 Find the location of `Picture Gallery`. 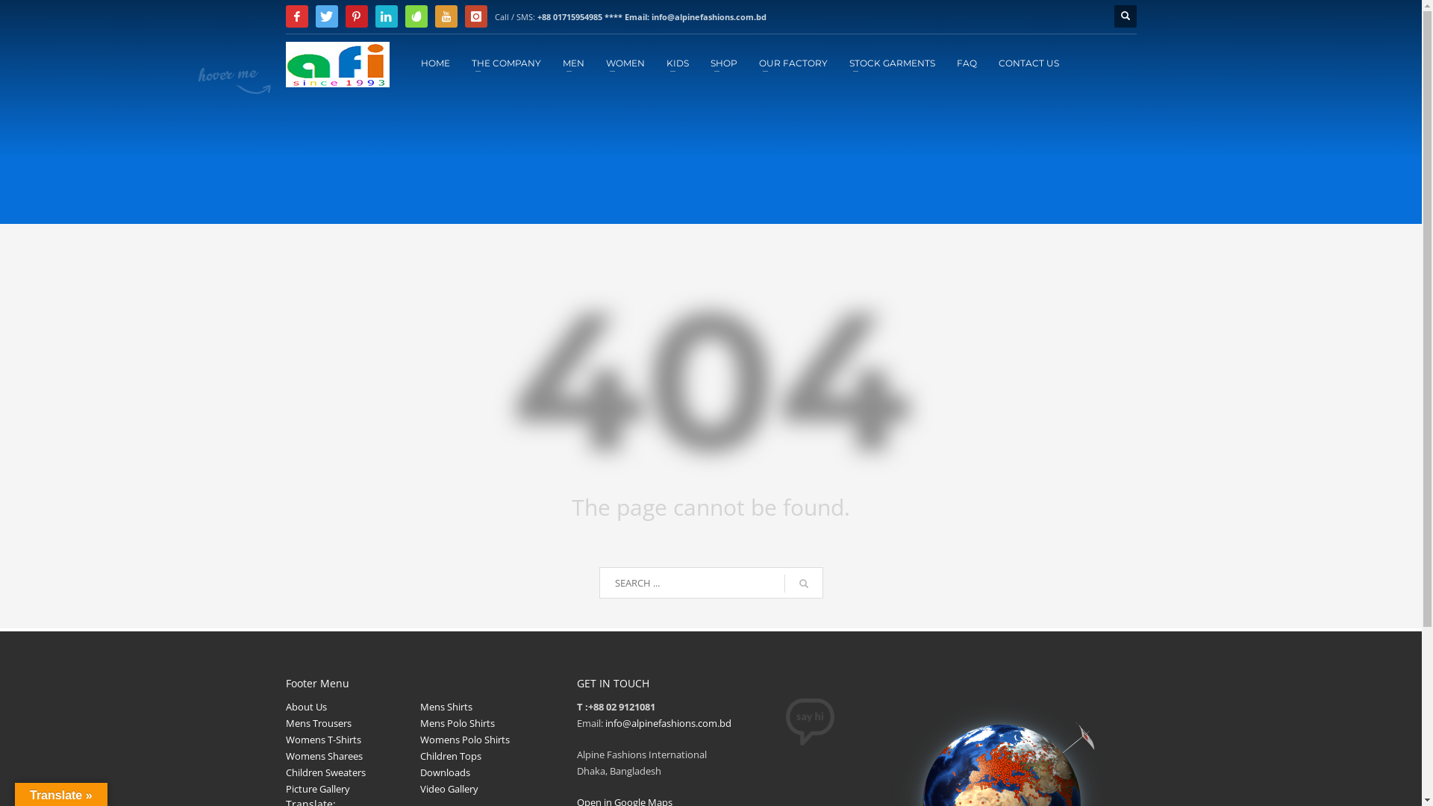

Picture Gallery is located at coordinates (321, 789).